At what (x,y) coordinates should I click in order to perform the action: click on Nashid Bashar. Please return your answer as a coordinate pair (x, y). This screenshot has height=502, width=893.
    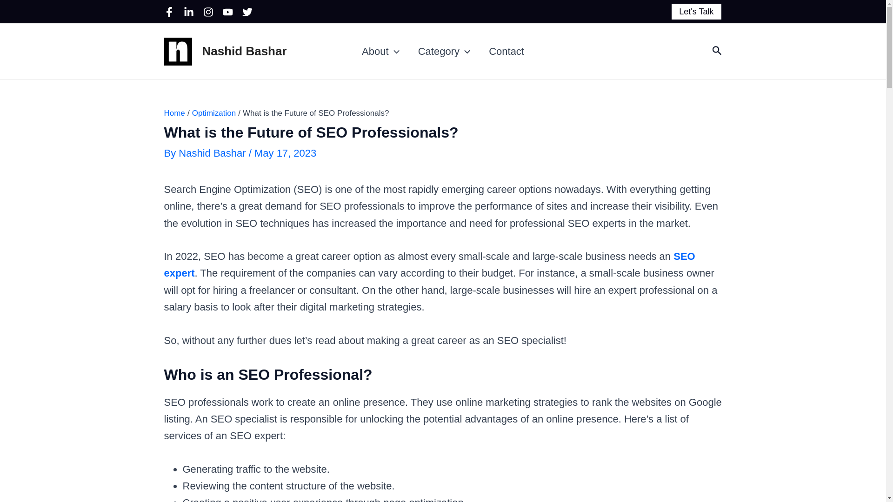
    Looking at the image, I should click on (244, 51).